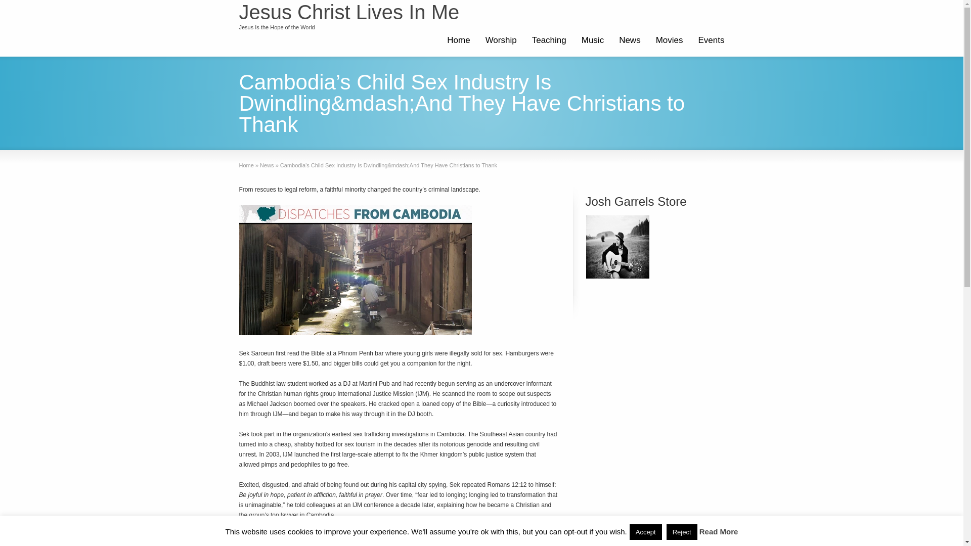 Image resolution: width=971 pixels, height=546 pixels. What do you see at coordinates (593, 41) in the screenshot?
I see `Music` at bounding box center [593, 41].